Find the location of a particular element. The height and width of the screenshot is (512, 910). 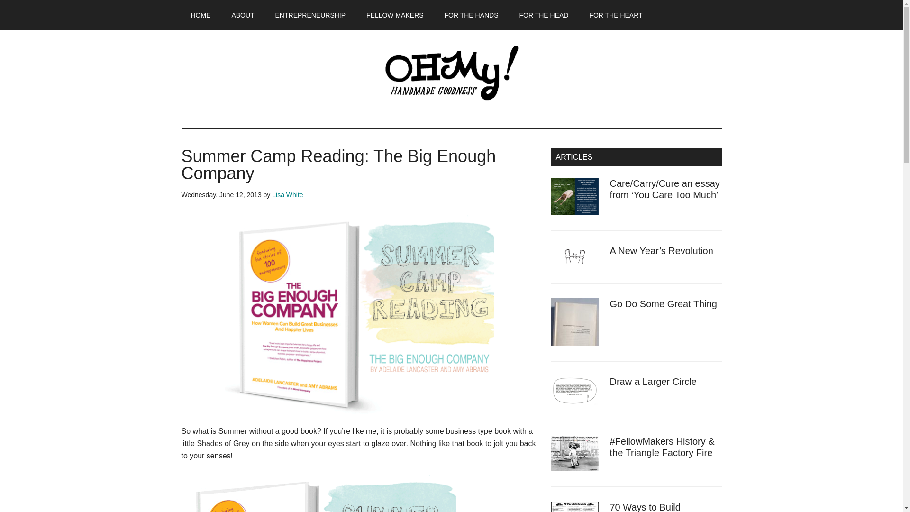

HOME is located at coordinates (200, 15).